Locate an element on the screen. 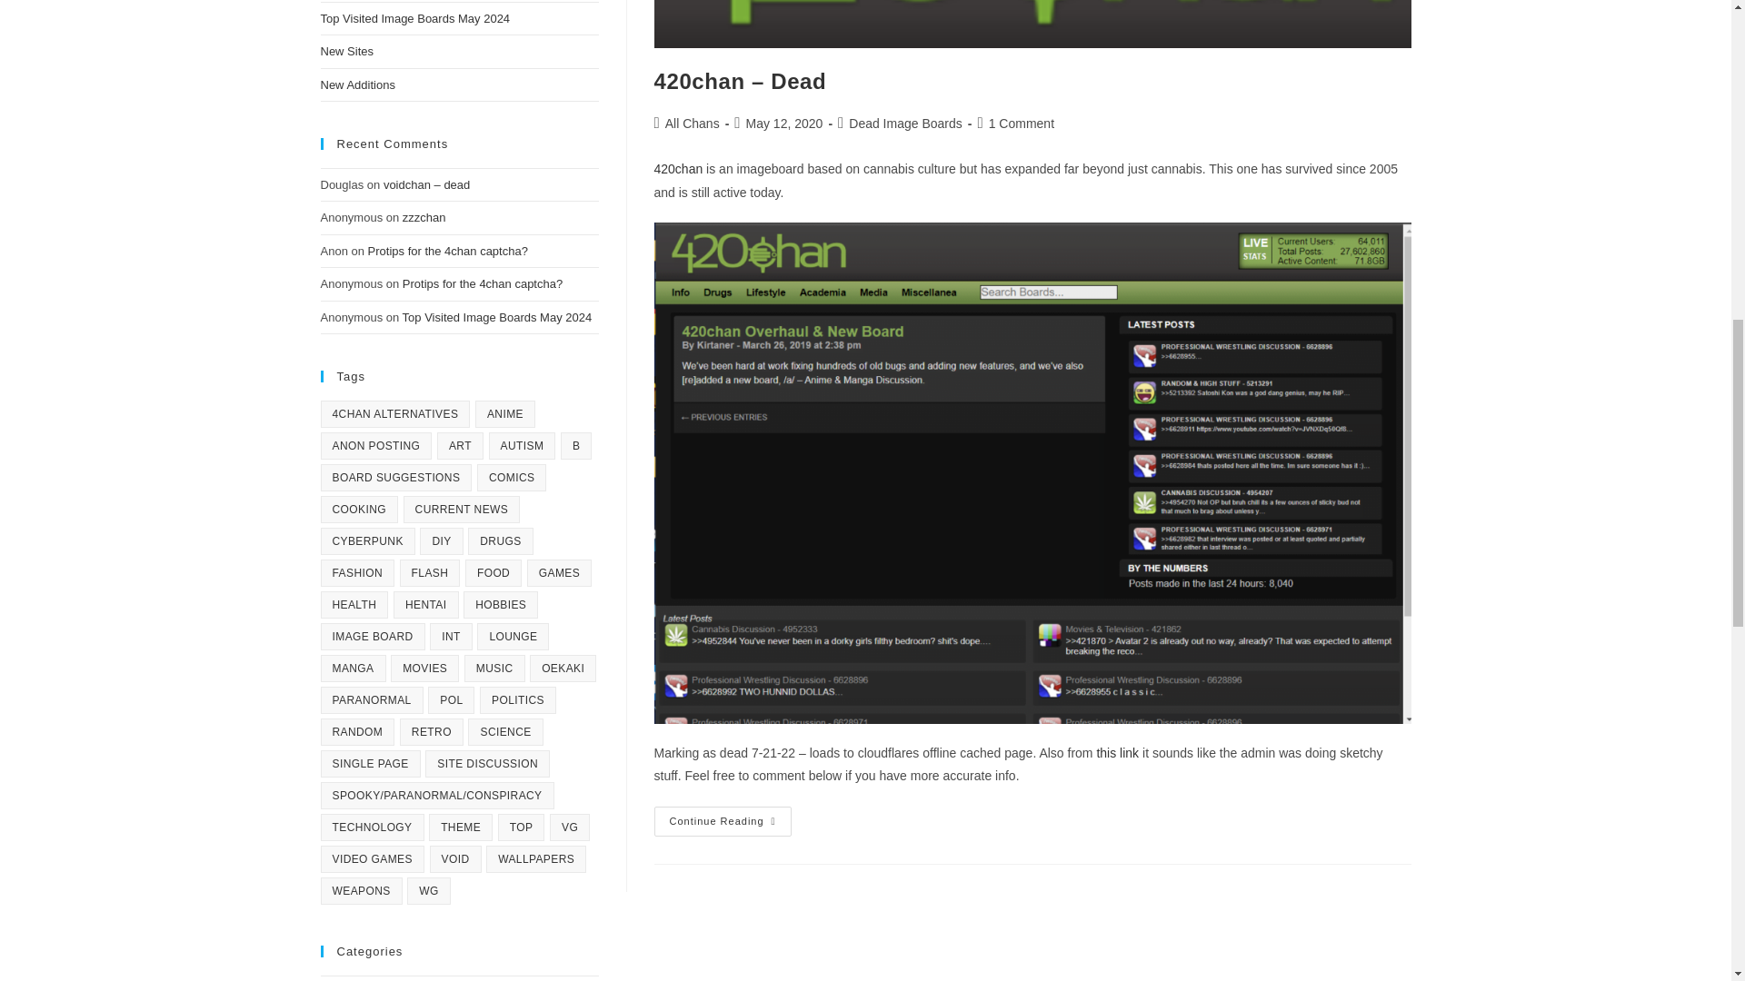 This screenshot has width=1745, height=981. Protips for the 4chan captcha? is located at coordinates (448, 251).